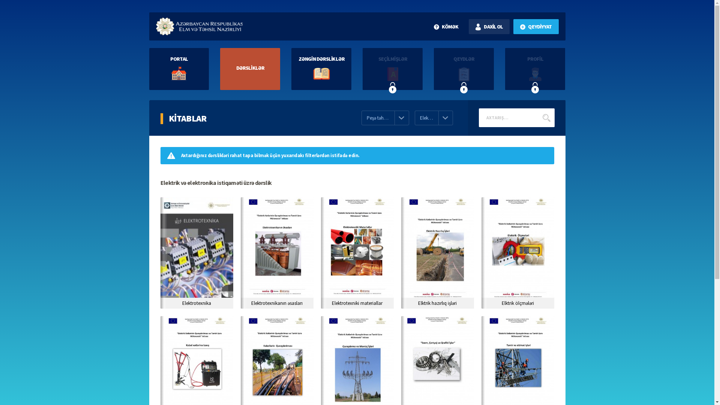 The height and width of the screenshot is (405, 720). I want to click on 0, so click(340, 123).